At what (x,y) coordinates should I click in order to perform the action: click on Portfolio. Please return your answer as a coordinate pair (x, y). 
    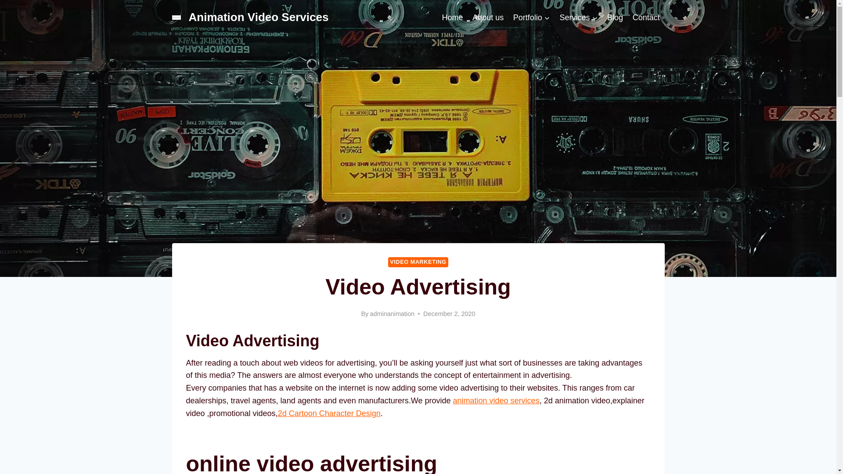
    Looking at the image, I should click on (531, 17).